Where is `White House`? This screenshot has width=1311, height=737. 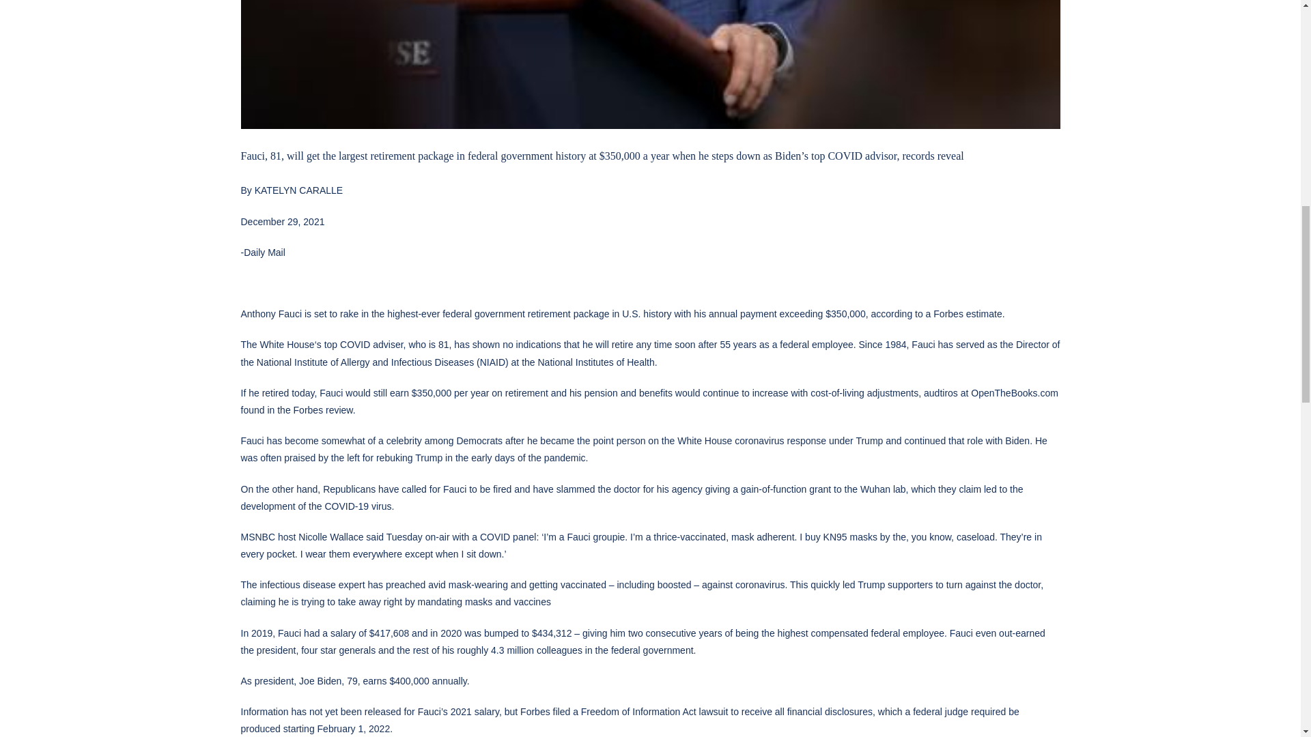
White House is located at coordinates (287, 344).